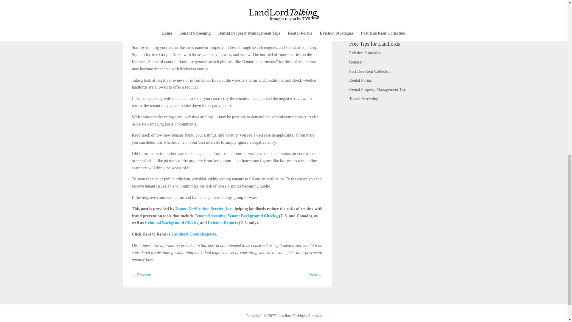 Image resolution: width=572 pixels, height=322 pixels. I want to click on Sitemap, so click(315, 316).